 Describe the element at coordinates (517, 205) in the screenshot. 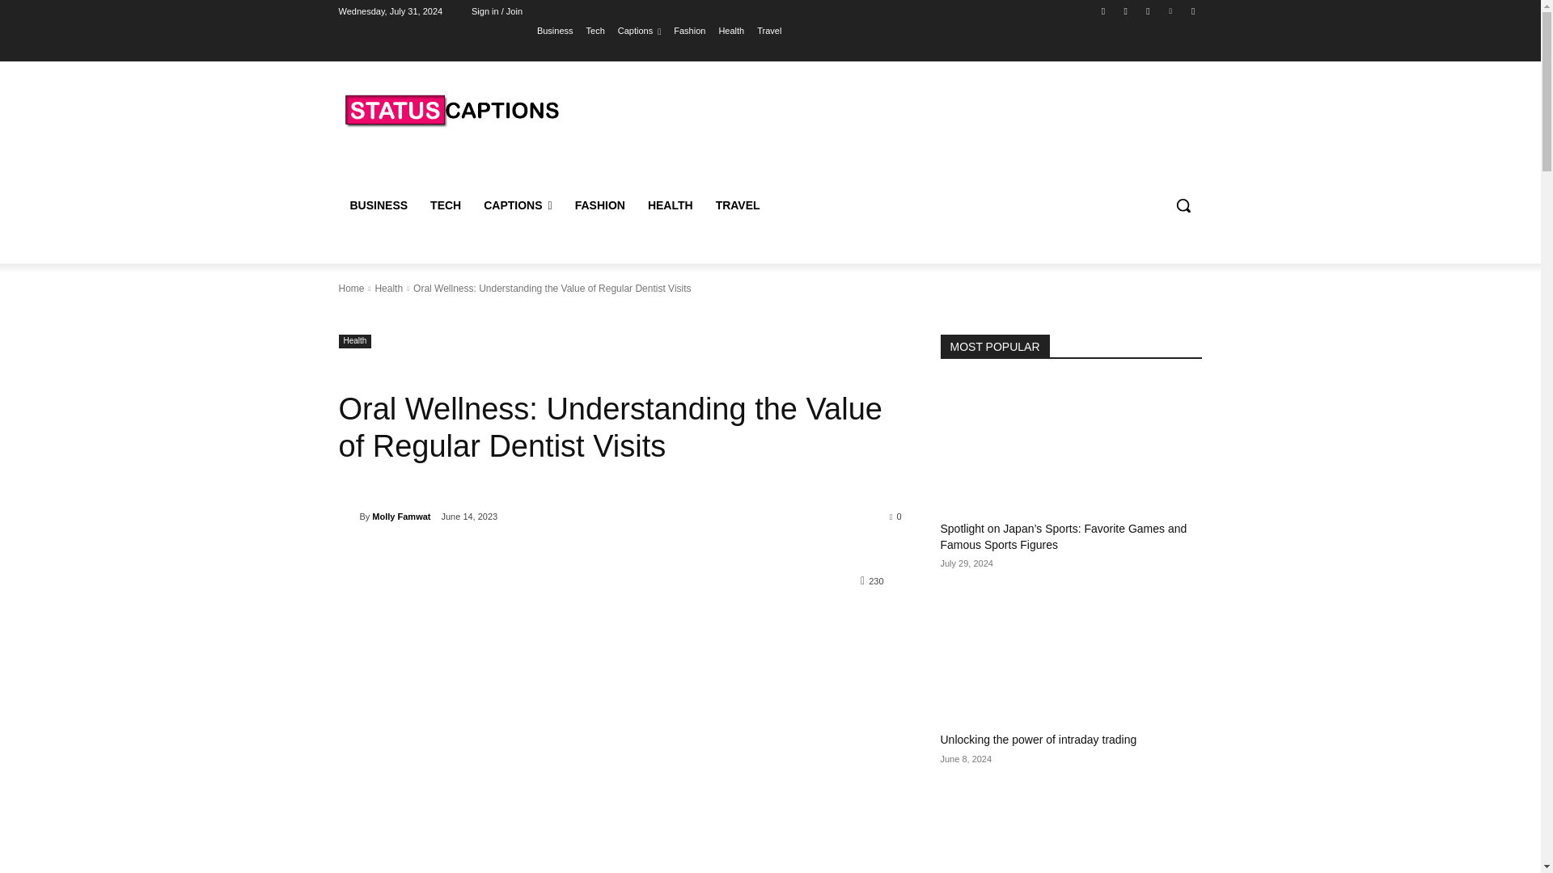

I see `CAPTIONS` at that location.